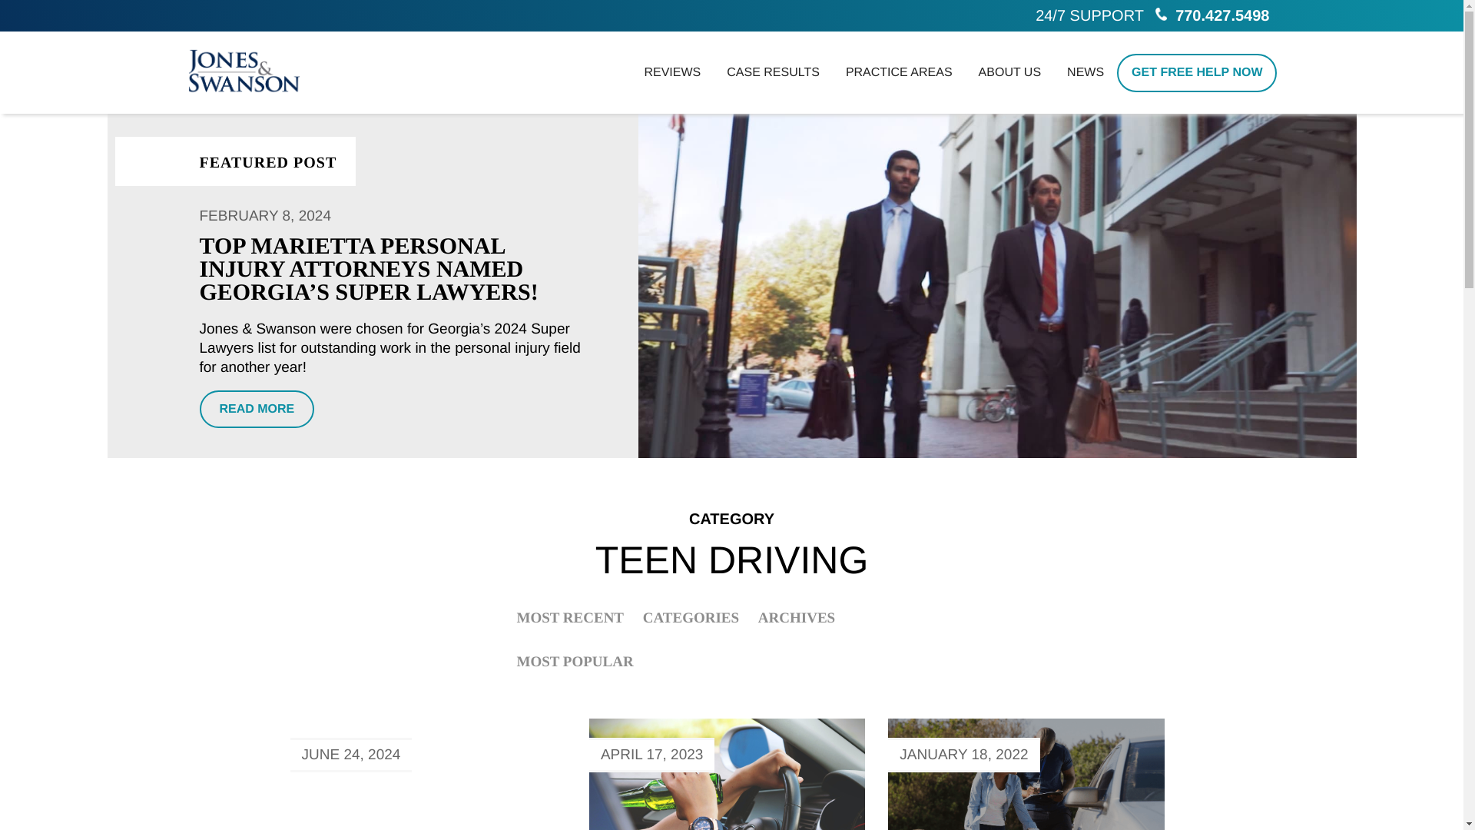 The height and width of the screenshot is (830, 1475). Describe the element at coordinates (672, 72) in the screenshot. I see `REVIEWS` at that location.